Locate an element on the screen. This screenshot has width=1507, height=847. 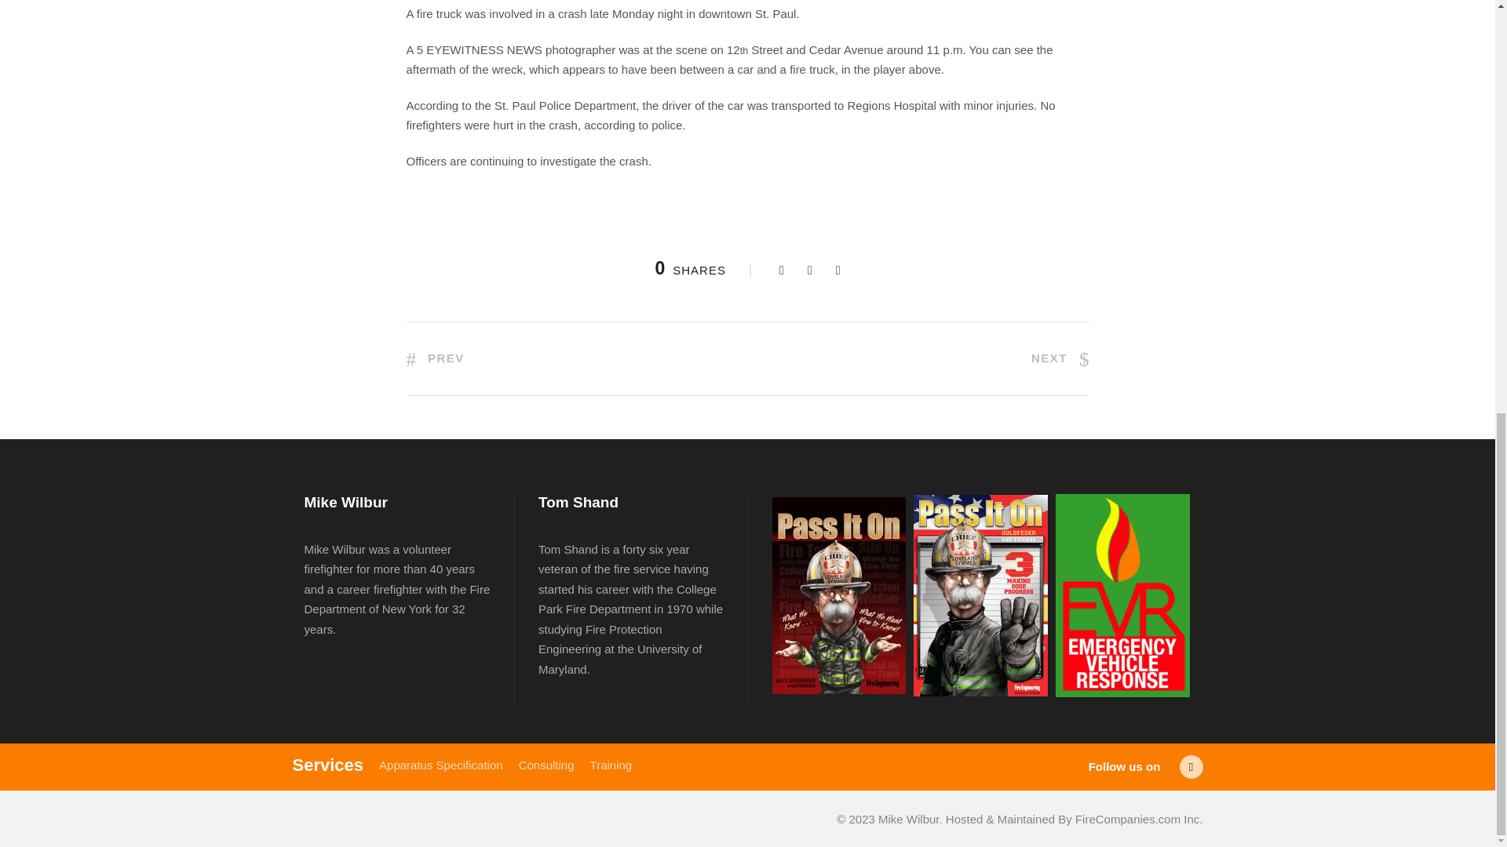
Apparatus Specification is located at coordinates (441, 764).